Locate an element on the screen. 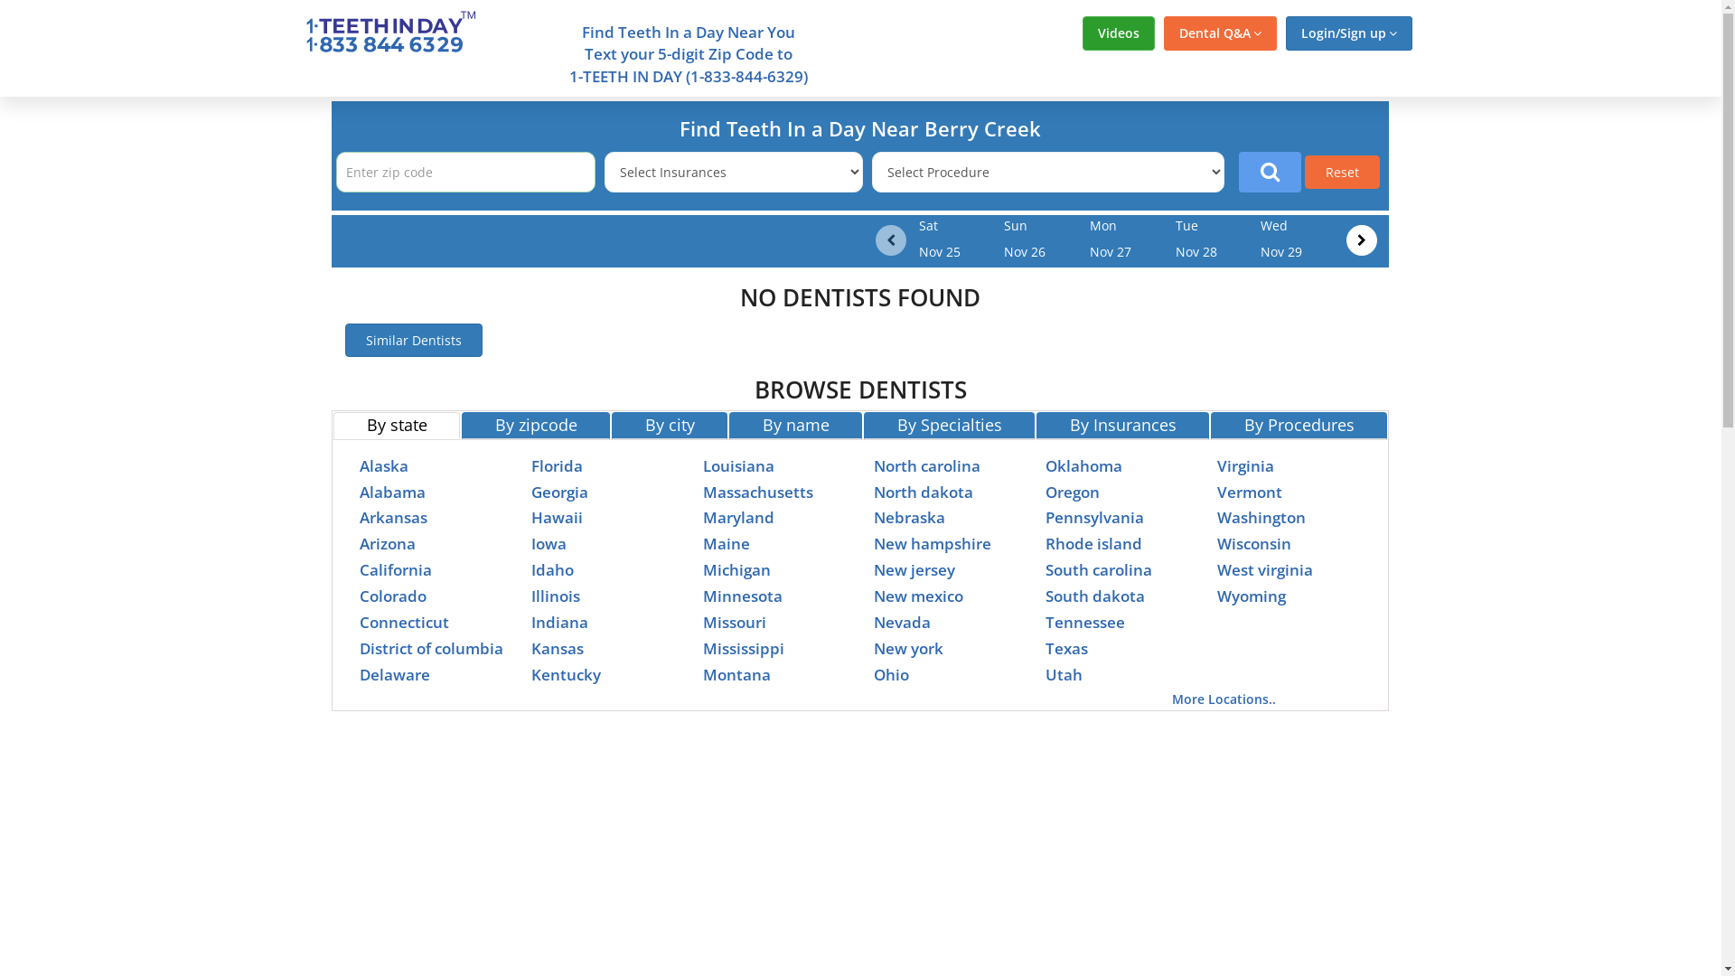 Image resolution: width=1735 pixels, height=976 pixels. Connecticut is located at coordinates (405, 622).